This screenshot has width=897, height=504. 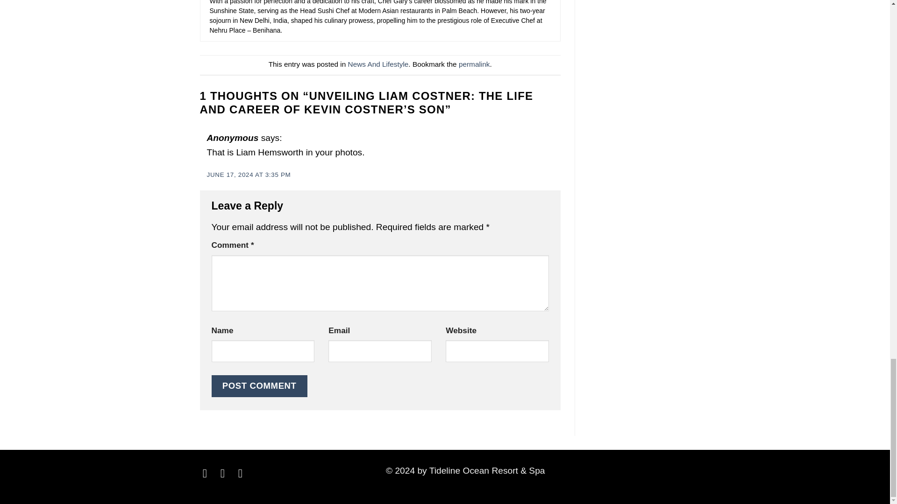 What do you see at coordinates (244, 473) in the screenshot?
I see `Follow on Twitter` at bounding box center [244, 473].